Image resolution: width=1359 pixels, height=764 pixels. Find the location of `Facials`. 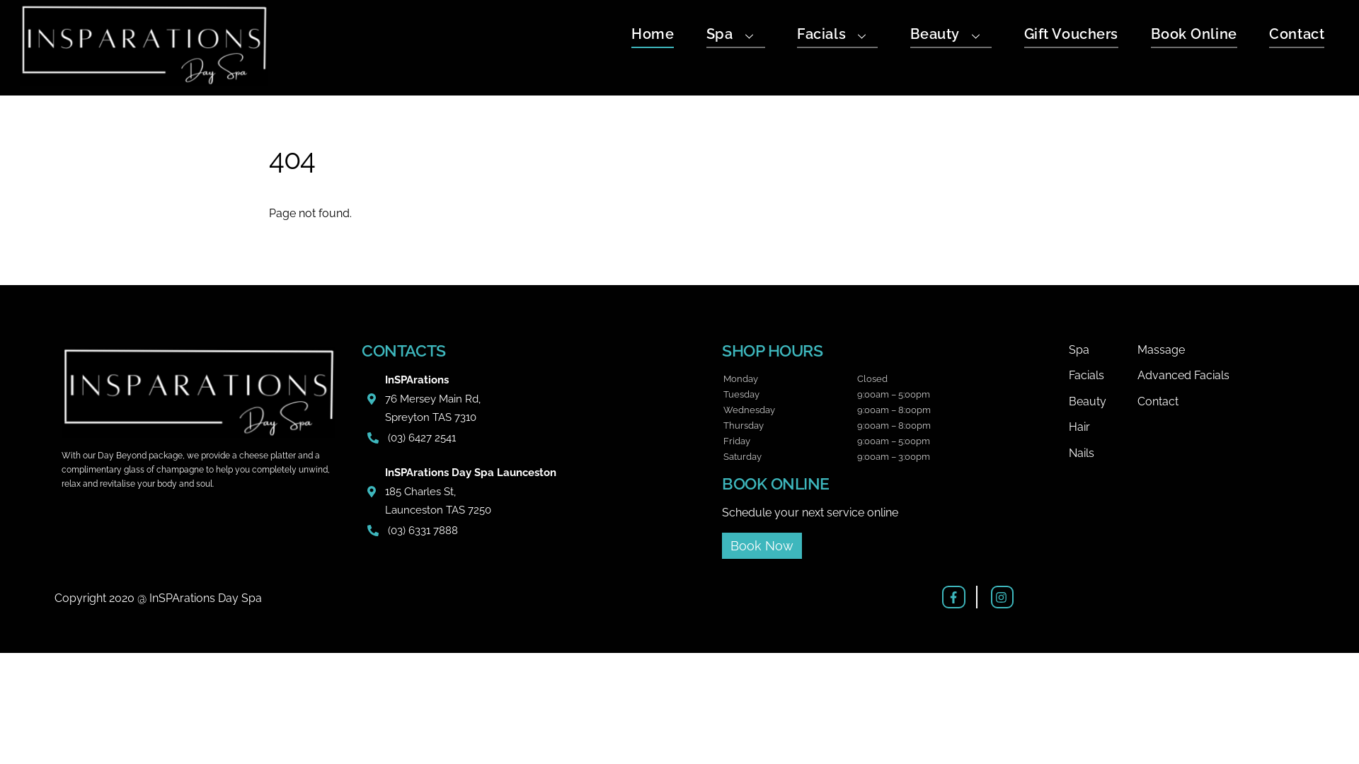

Facials is located at coordinates (1103, 376).